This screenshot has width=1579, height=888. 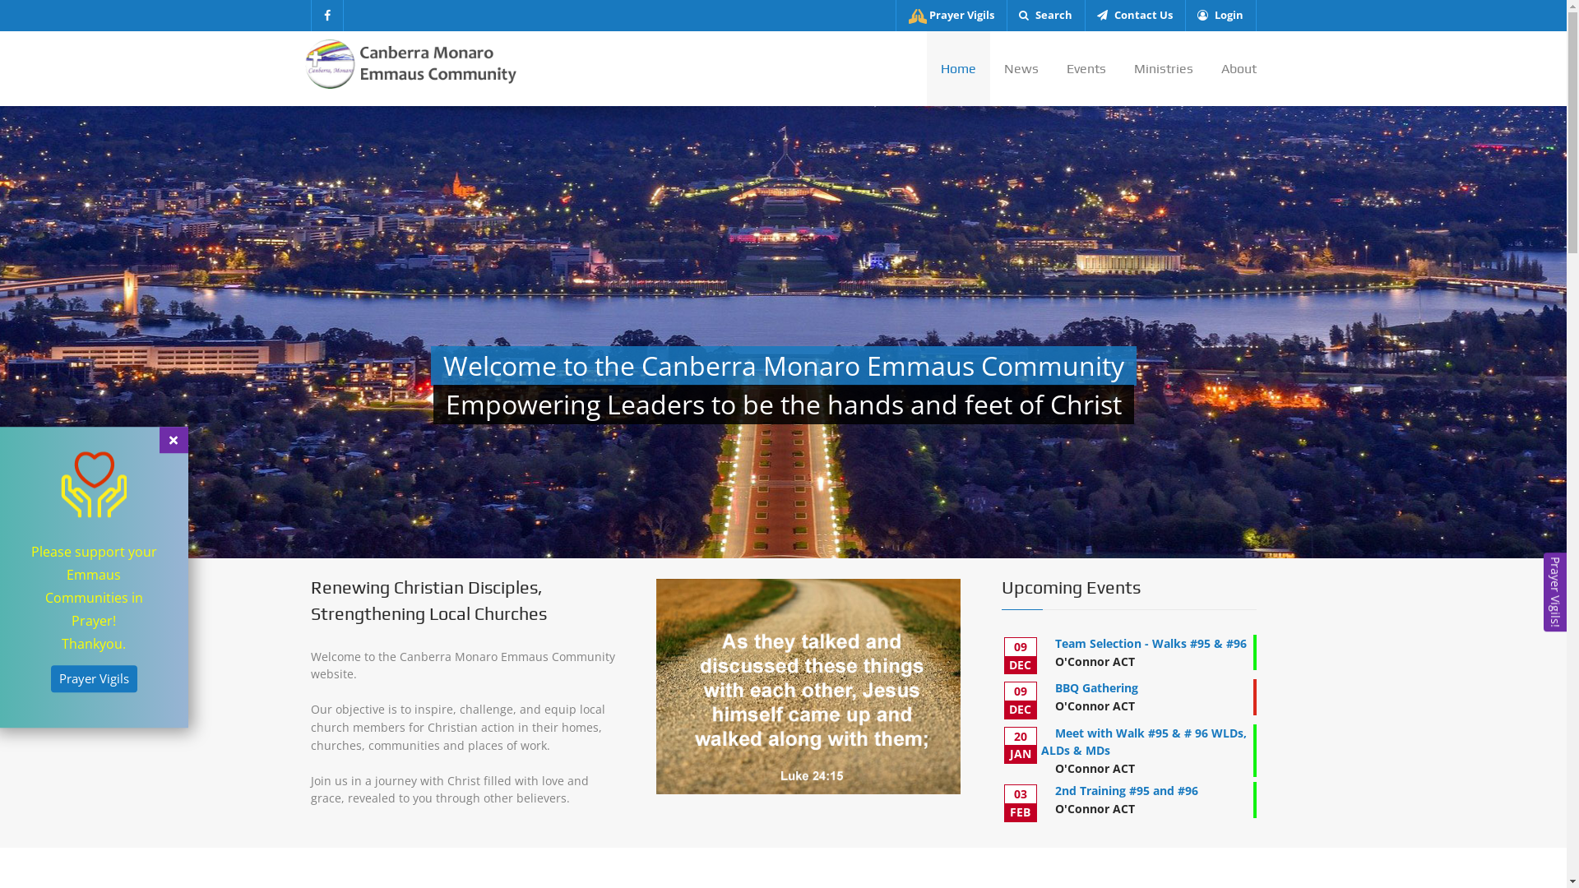 I want to click on General Enquiry, so click(x=365, y=566).